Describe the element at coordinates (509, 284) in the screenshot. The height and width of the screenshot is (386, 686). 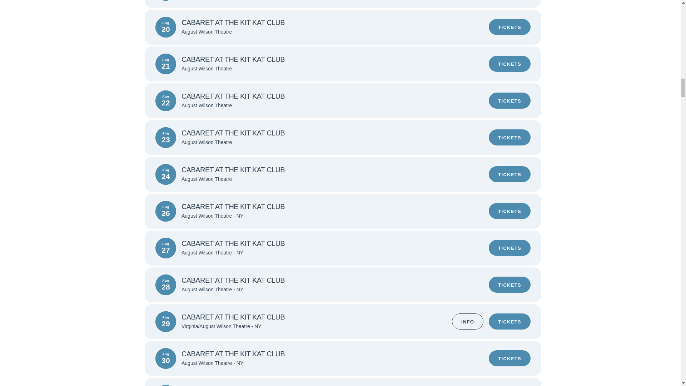
I see `TICKETS` at that location.